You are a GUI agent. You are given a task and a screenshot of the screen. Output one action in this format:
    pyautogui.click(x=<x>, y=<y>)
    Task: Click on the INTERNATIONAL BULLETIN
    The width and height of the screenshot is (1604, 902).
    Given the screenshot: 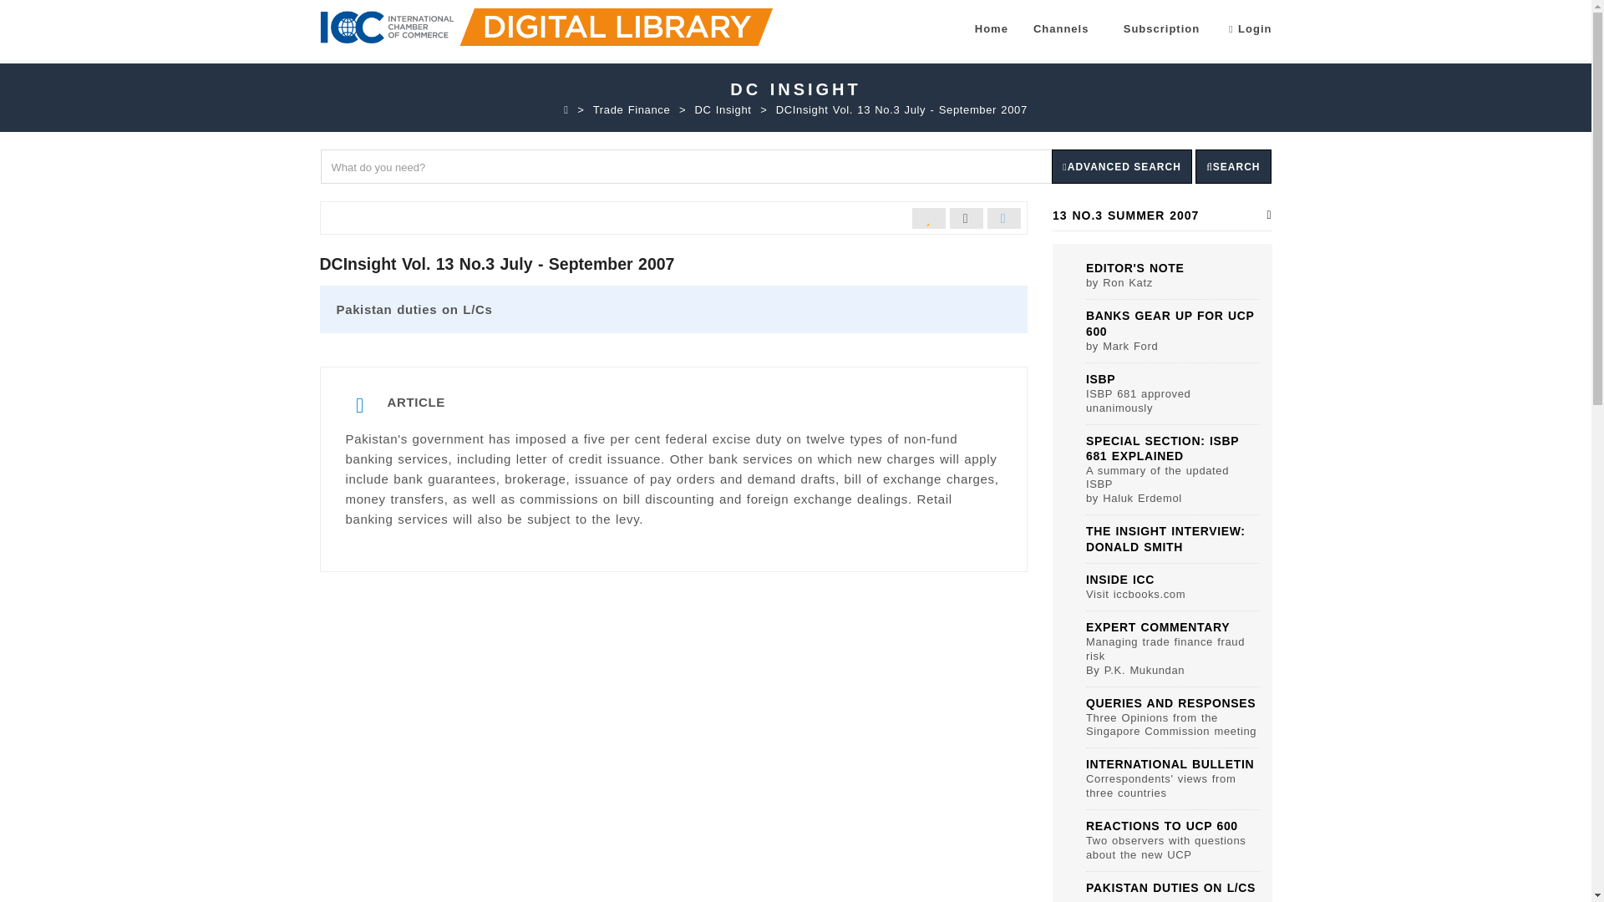 What is the action you would take?
    pyautogui.click(x=1170, y=764)
    